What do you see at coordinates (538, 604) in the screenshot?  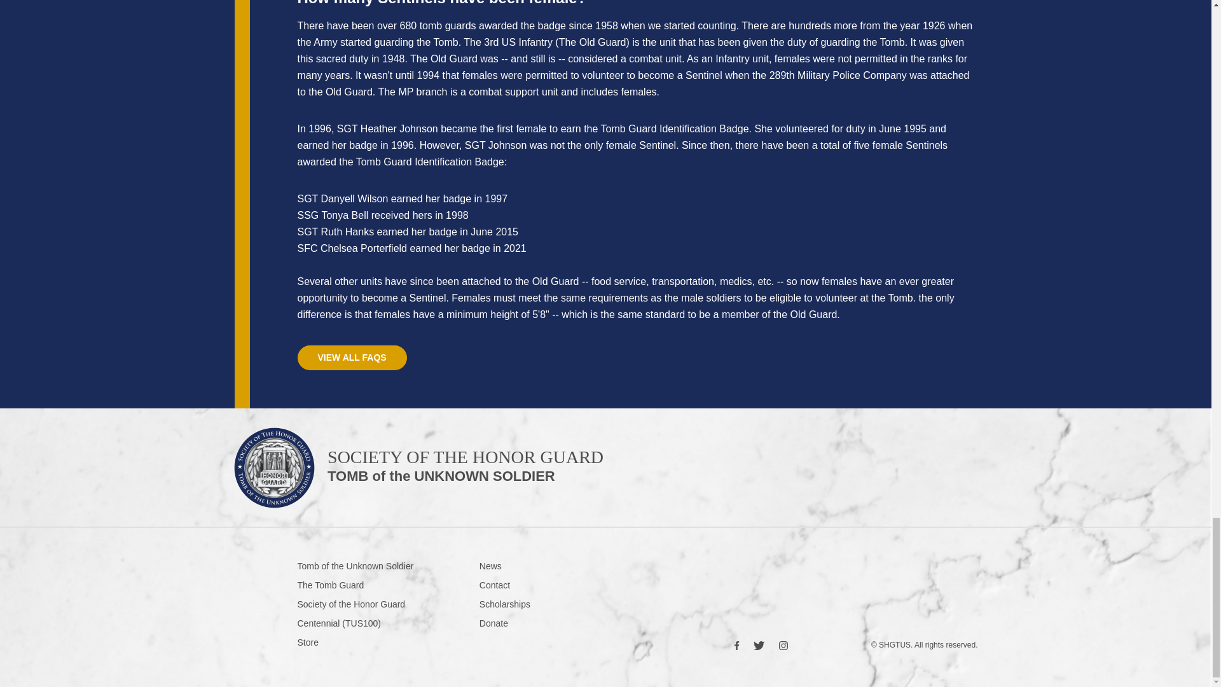 I see `VIEW ALL FAQS` at bounding box center [538, 604].